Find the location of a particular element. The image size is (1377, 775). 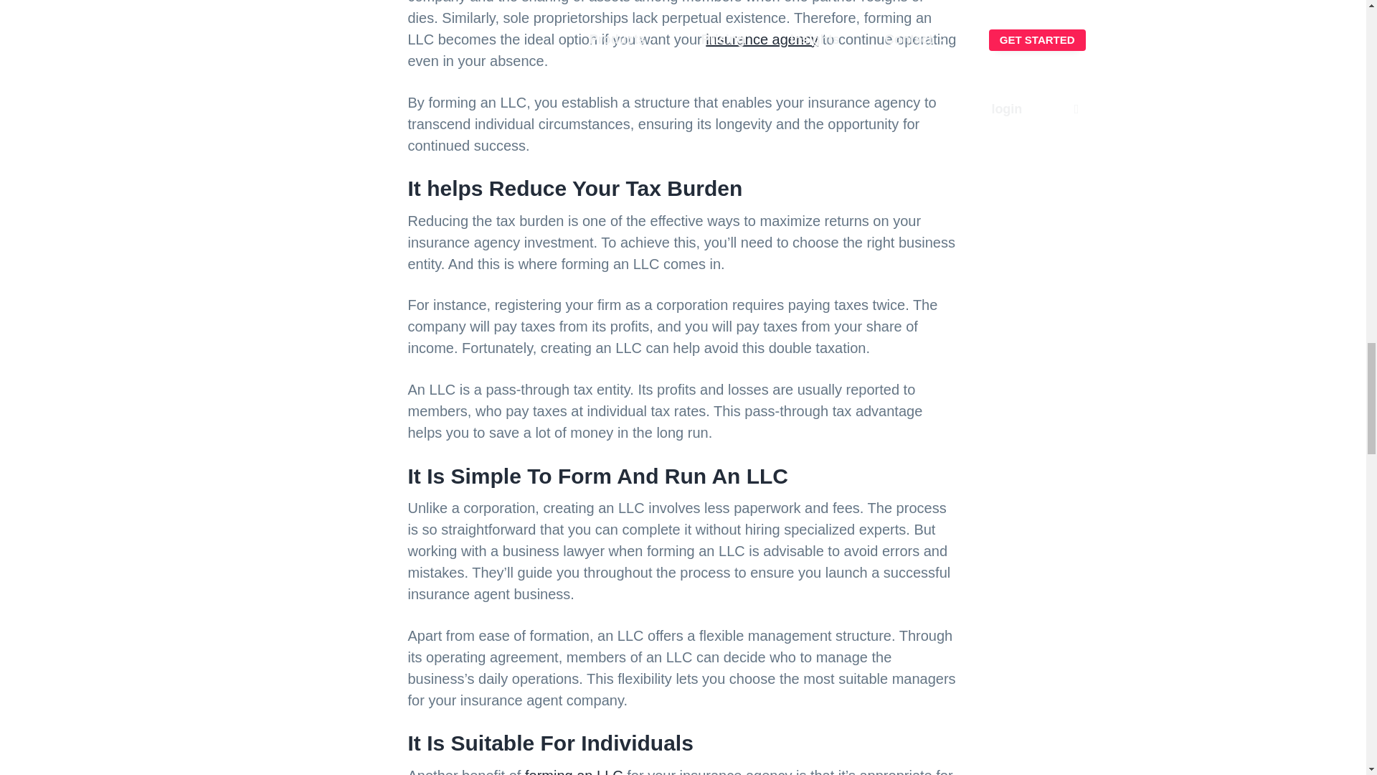

insurance agency is located at coordinates (762, 39).